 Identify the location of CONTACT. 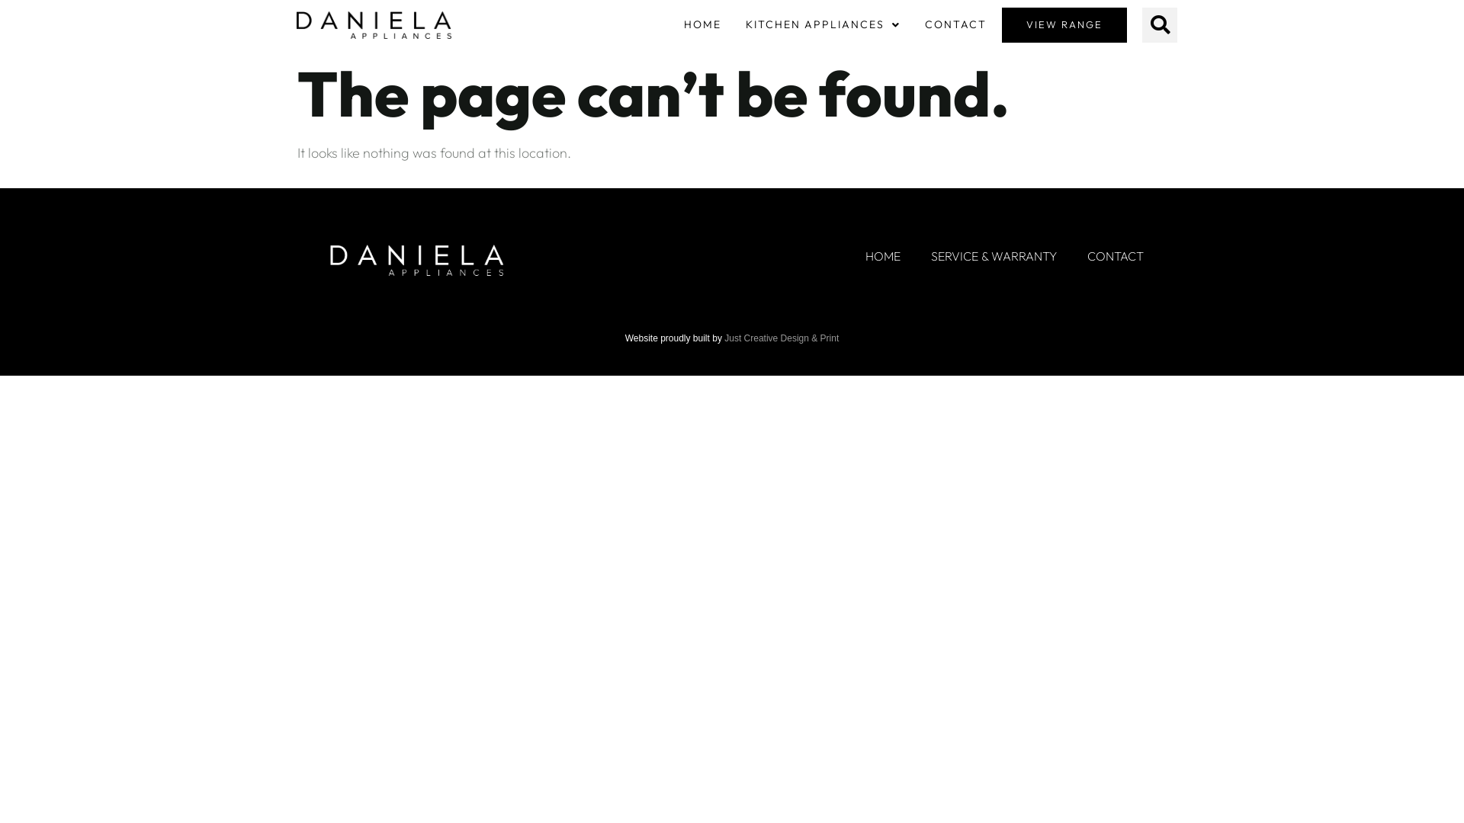
(1116, 256).